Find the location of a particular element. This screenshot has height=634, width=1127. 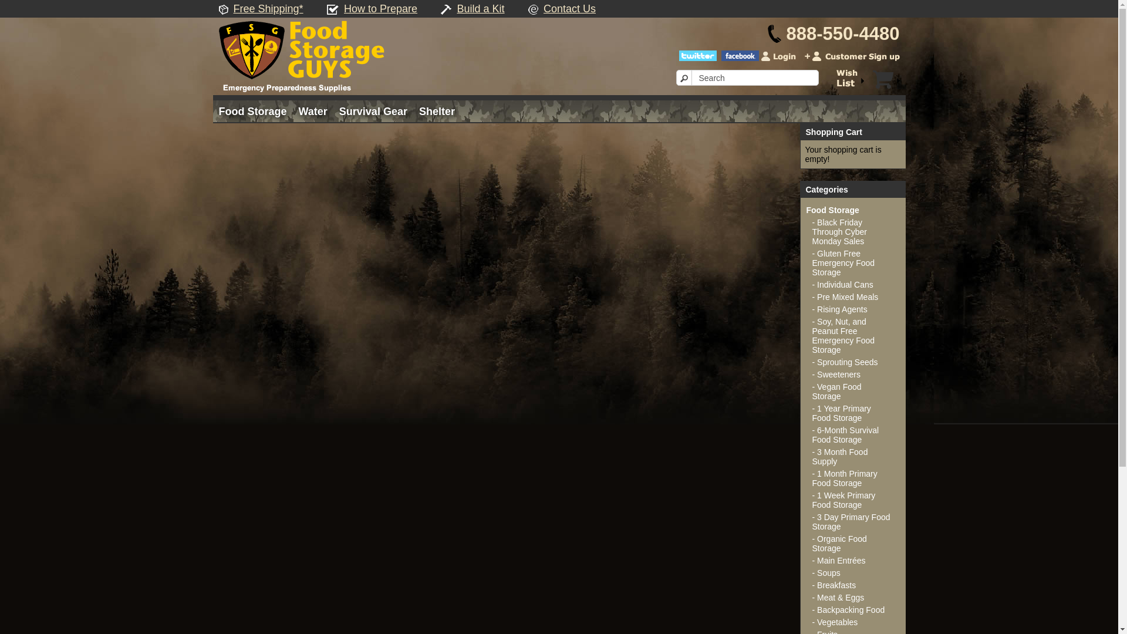

Contact Us is located at coordinates (569, 8).